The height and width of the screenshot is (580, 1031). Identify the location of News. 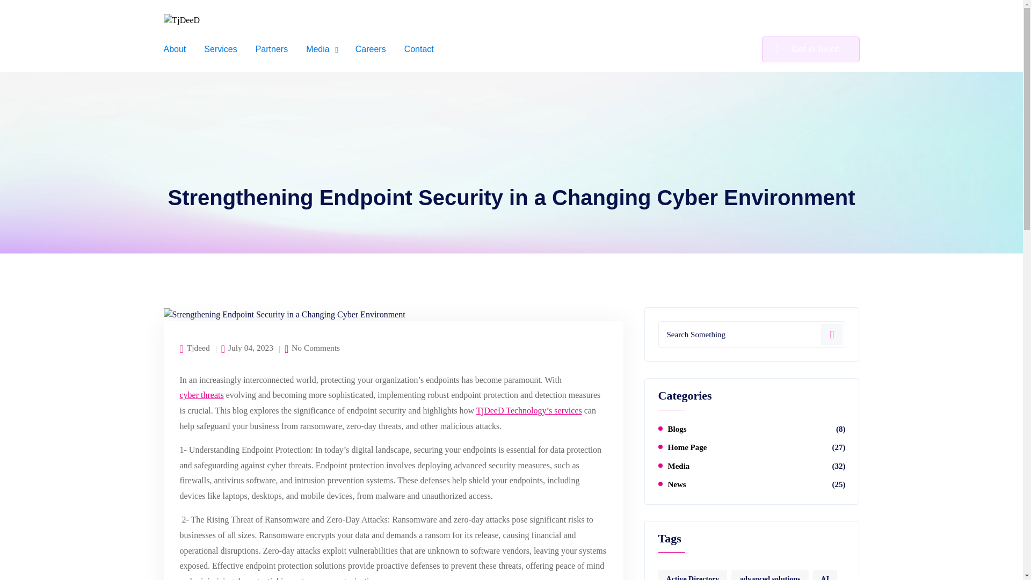
(677, 484).